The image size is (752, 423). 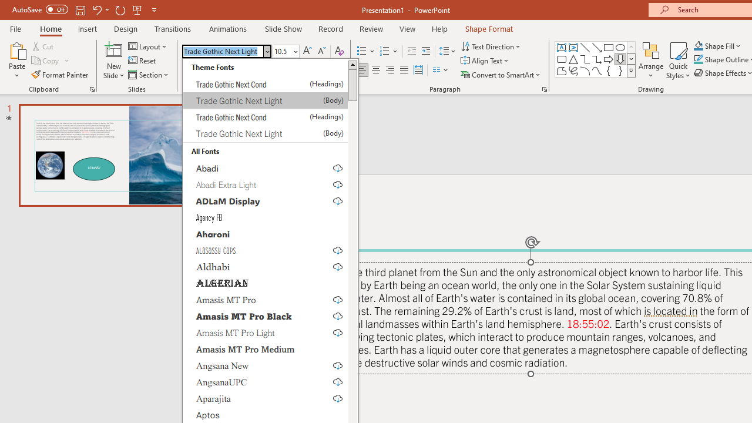 What do you see at coordinates (307, 52) in the screenshot?
I see `Increase Font Size` at bounding box center [307, 52].